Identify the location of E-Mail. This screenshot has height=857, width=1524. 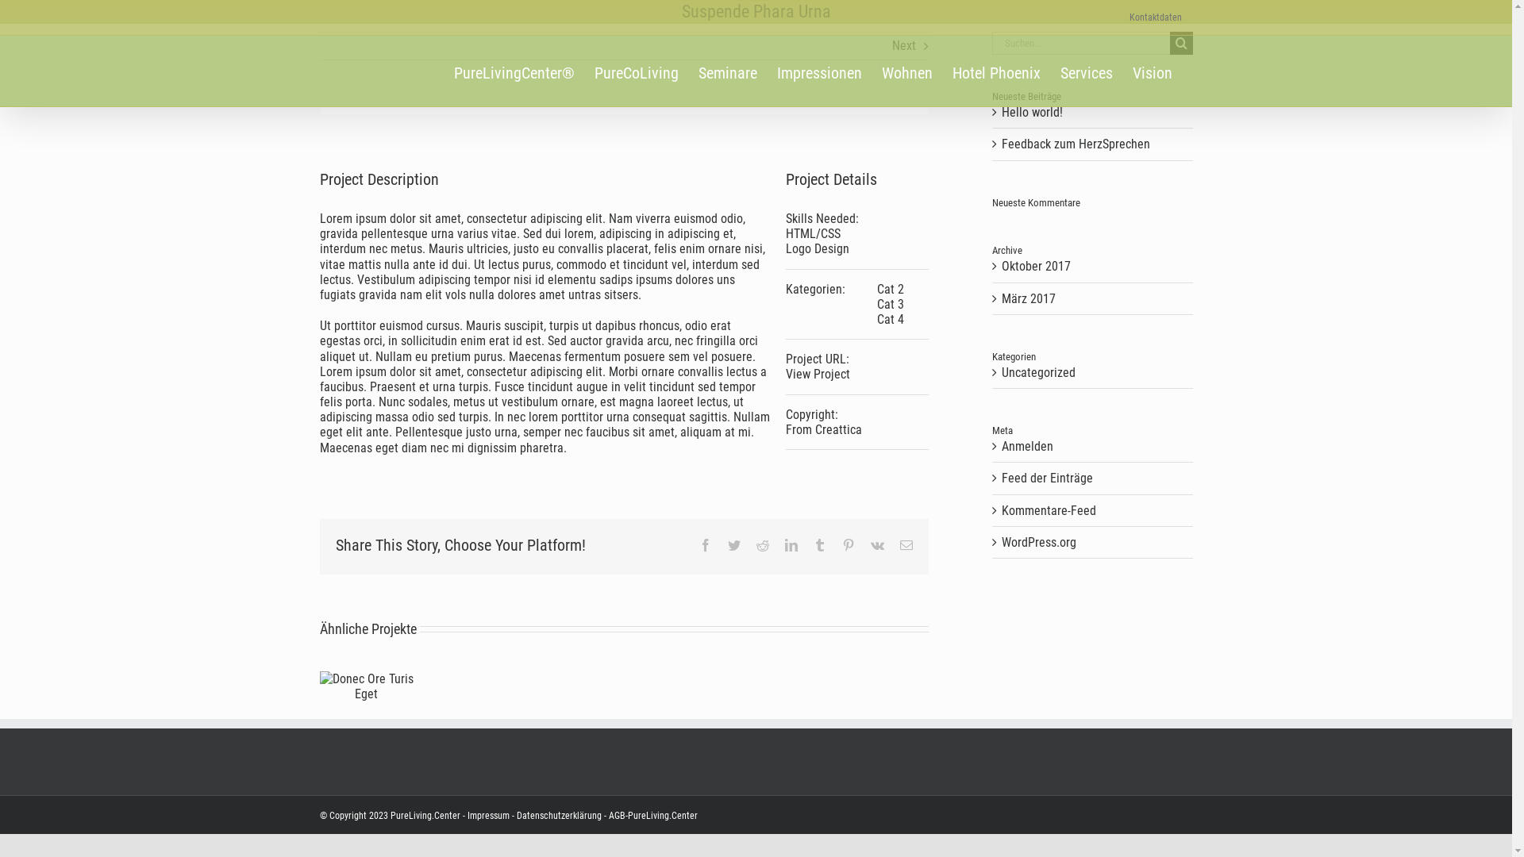
(906, 545).